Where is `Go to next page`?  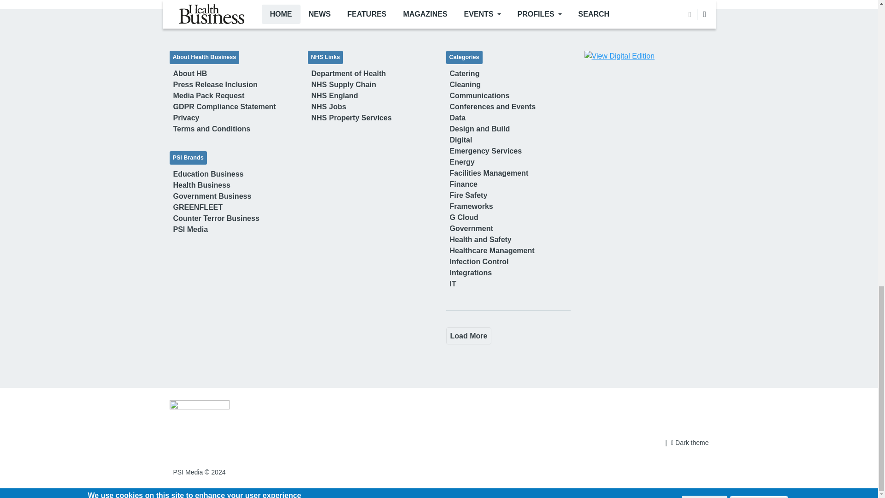 Go to next page is located at coordinates (469, 336).